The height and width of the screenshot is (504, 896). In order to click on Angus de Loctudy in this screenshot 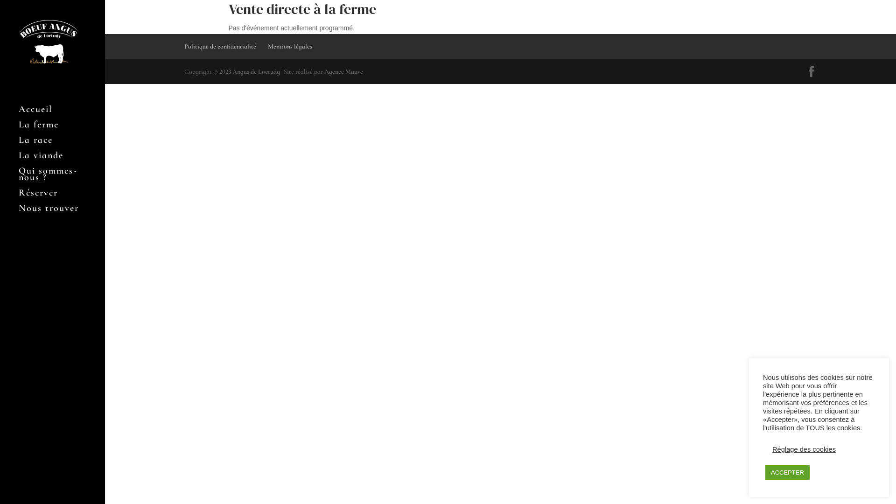, I will do `click(256, 72)`.